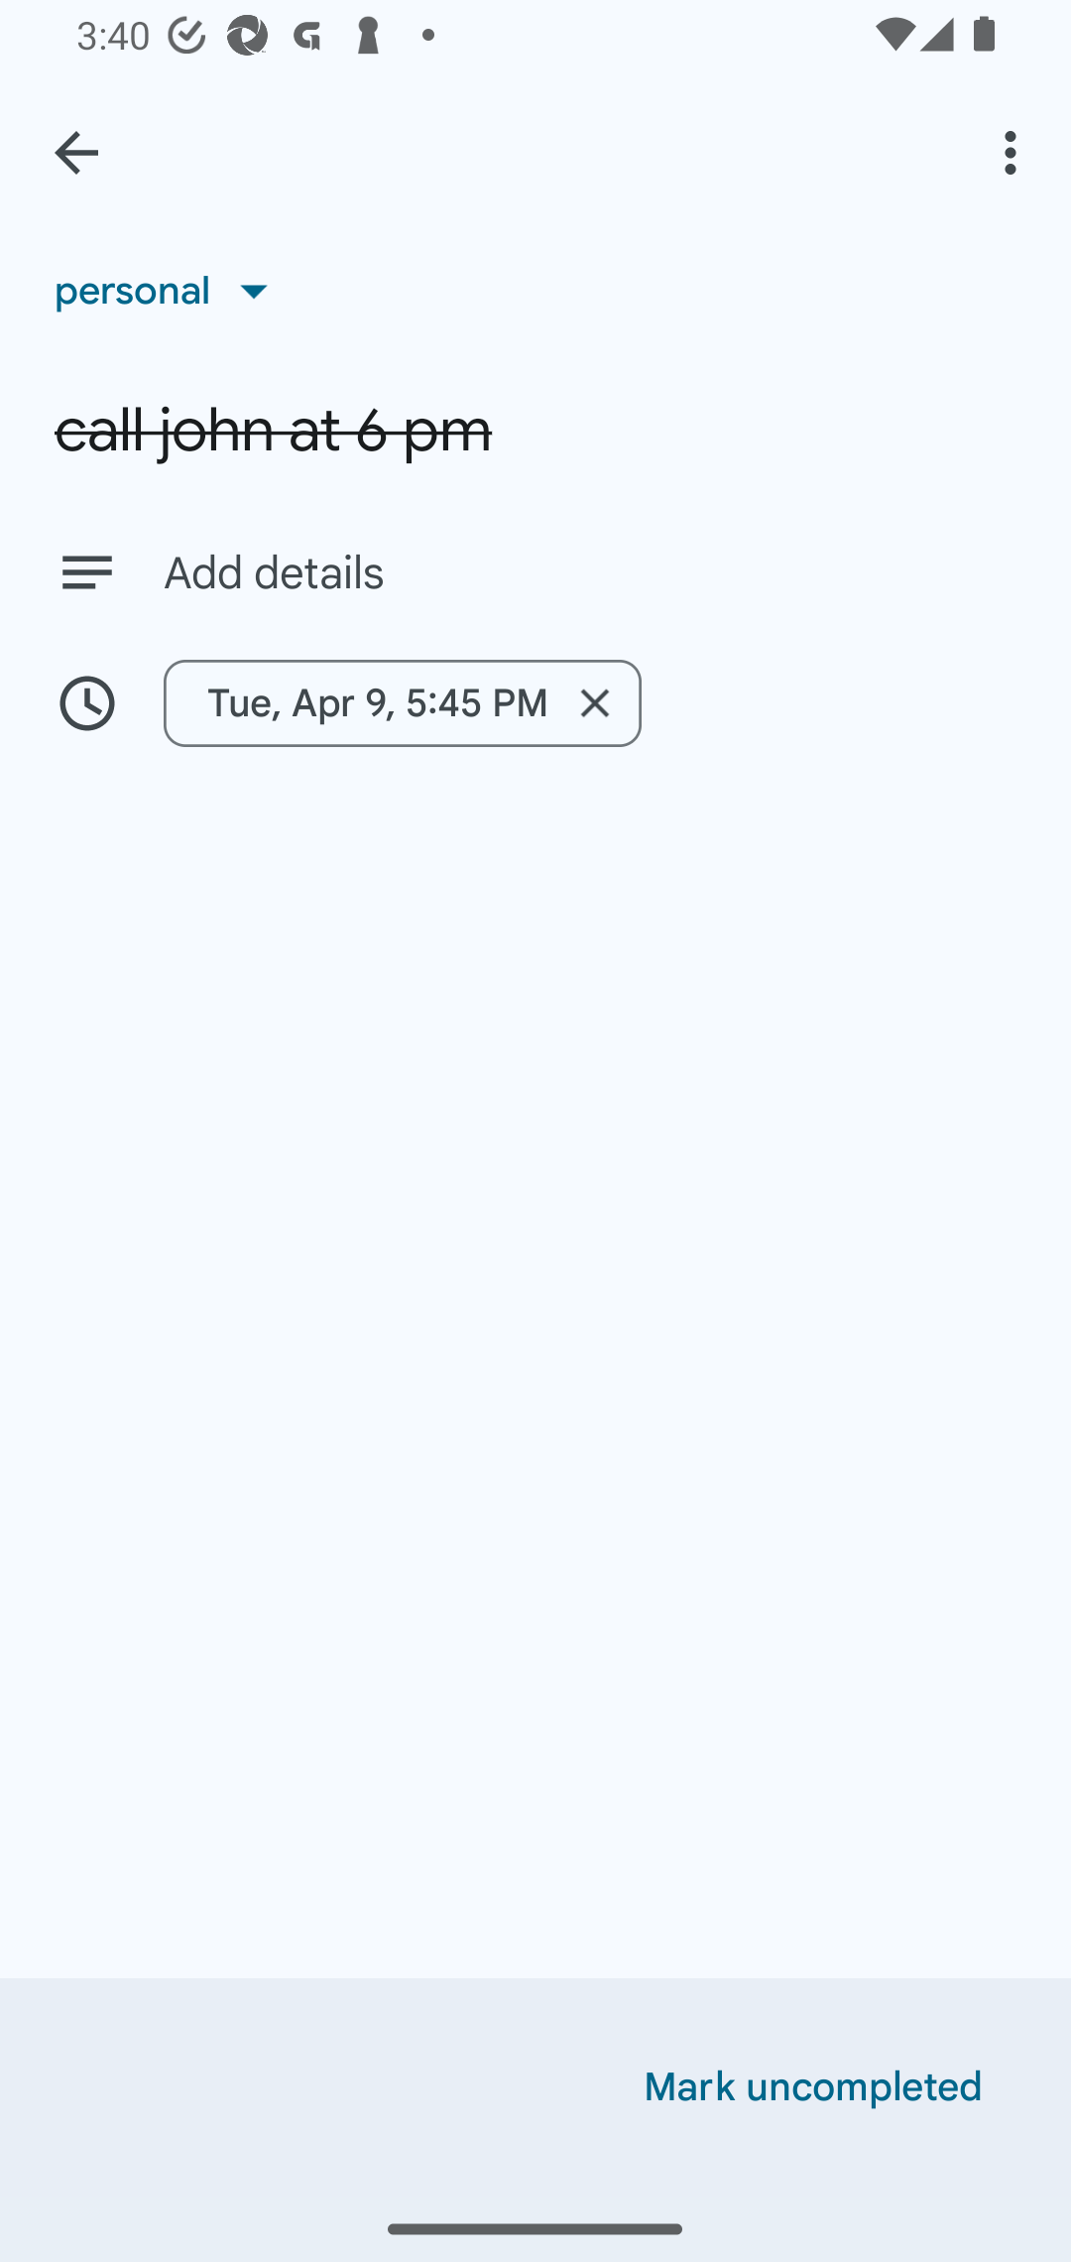 The image size is (1071, 2262). I want to click on Back, so click(76, 153).